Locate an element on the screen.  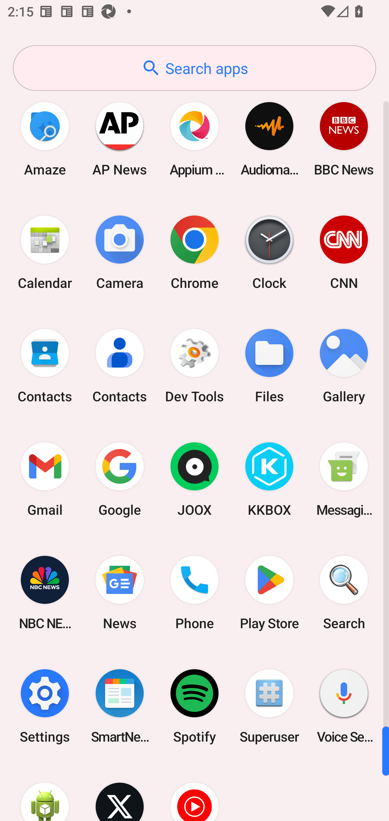
Search is located at coordinates (344, 593).